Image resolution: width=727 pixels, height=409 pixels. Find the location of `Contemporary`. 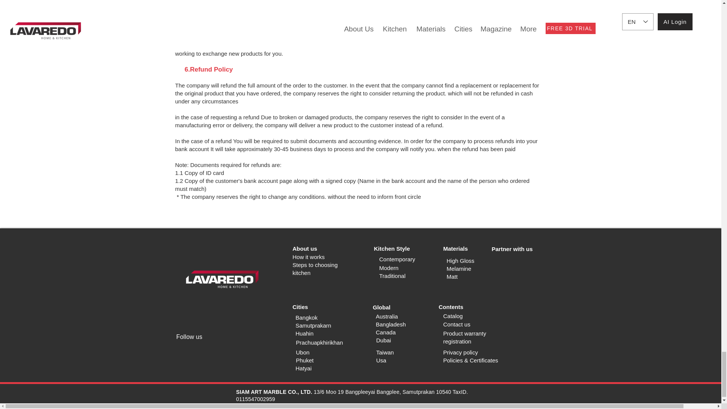

Contemporary is located at coordinates (397, 259).